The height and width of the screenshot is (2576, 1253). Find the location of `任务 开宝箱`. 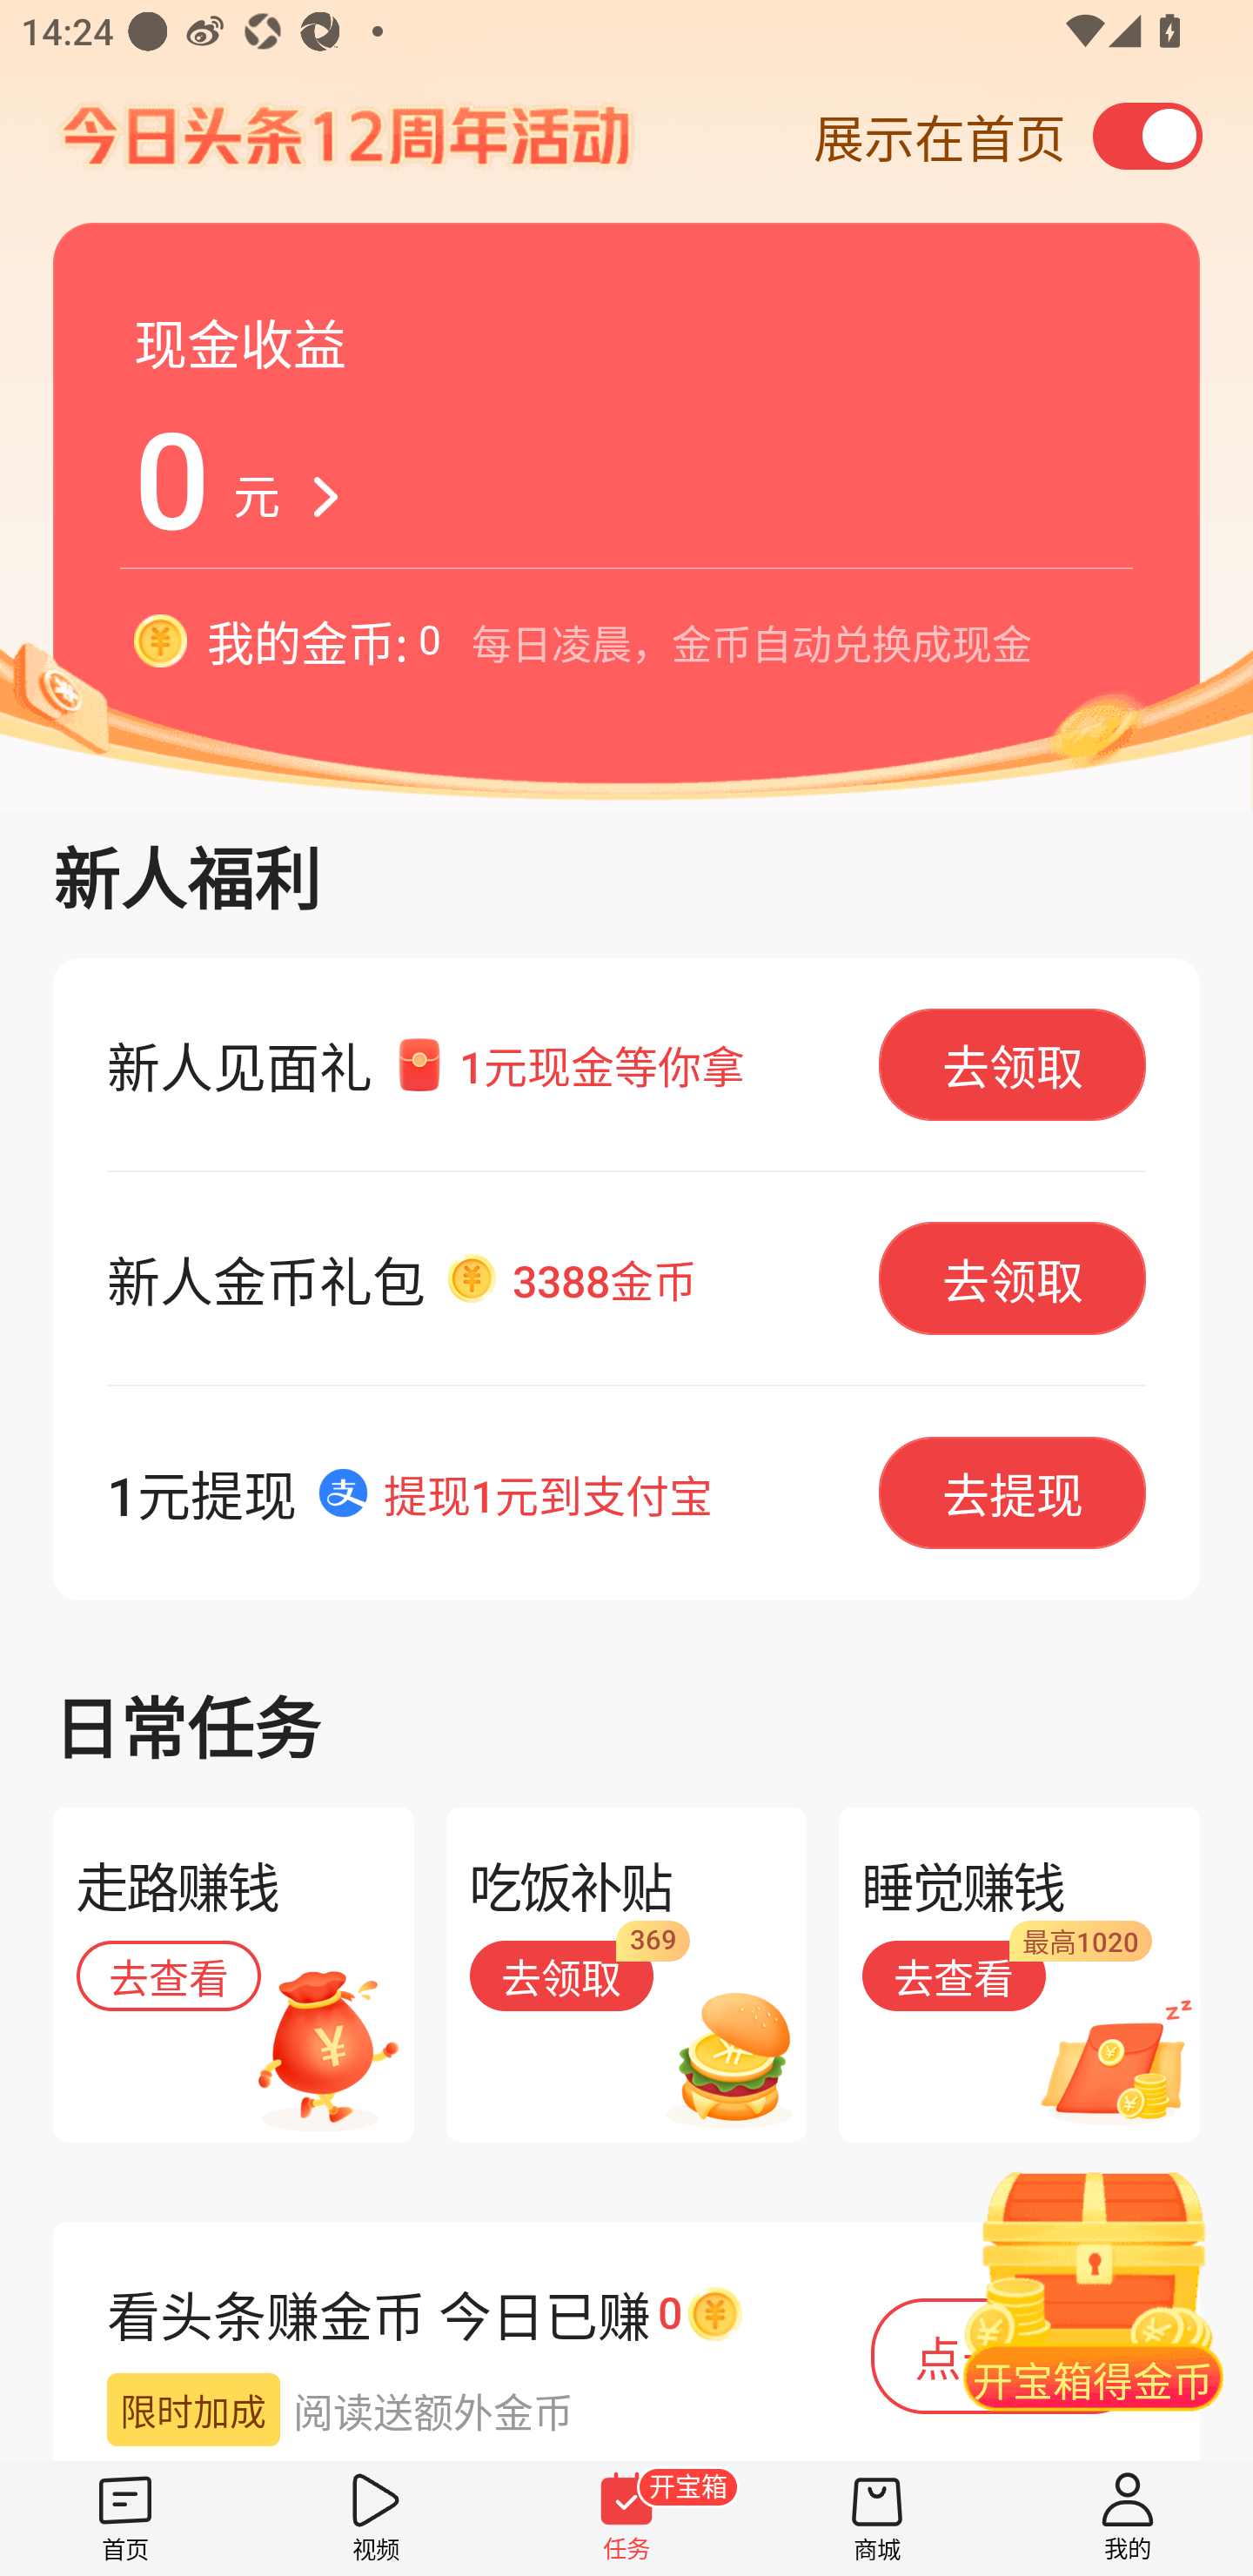

任务 开宝箱 is located at coordinates (626, 2518).